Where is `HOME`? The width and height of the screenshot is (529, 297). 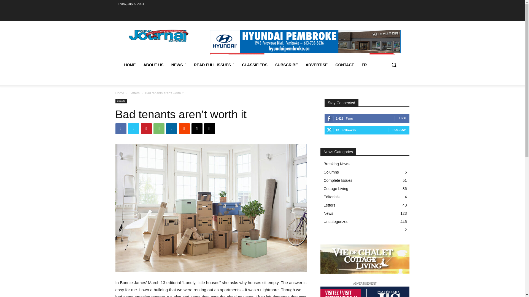
HOME is located at coordinates (129, 65).